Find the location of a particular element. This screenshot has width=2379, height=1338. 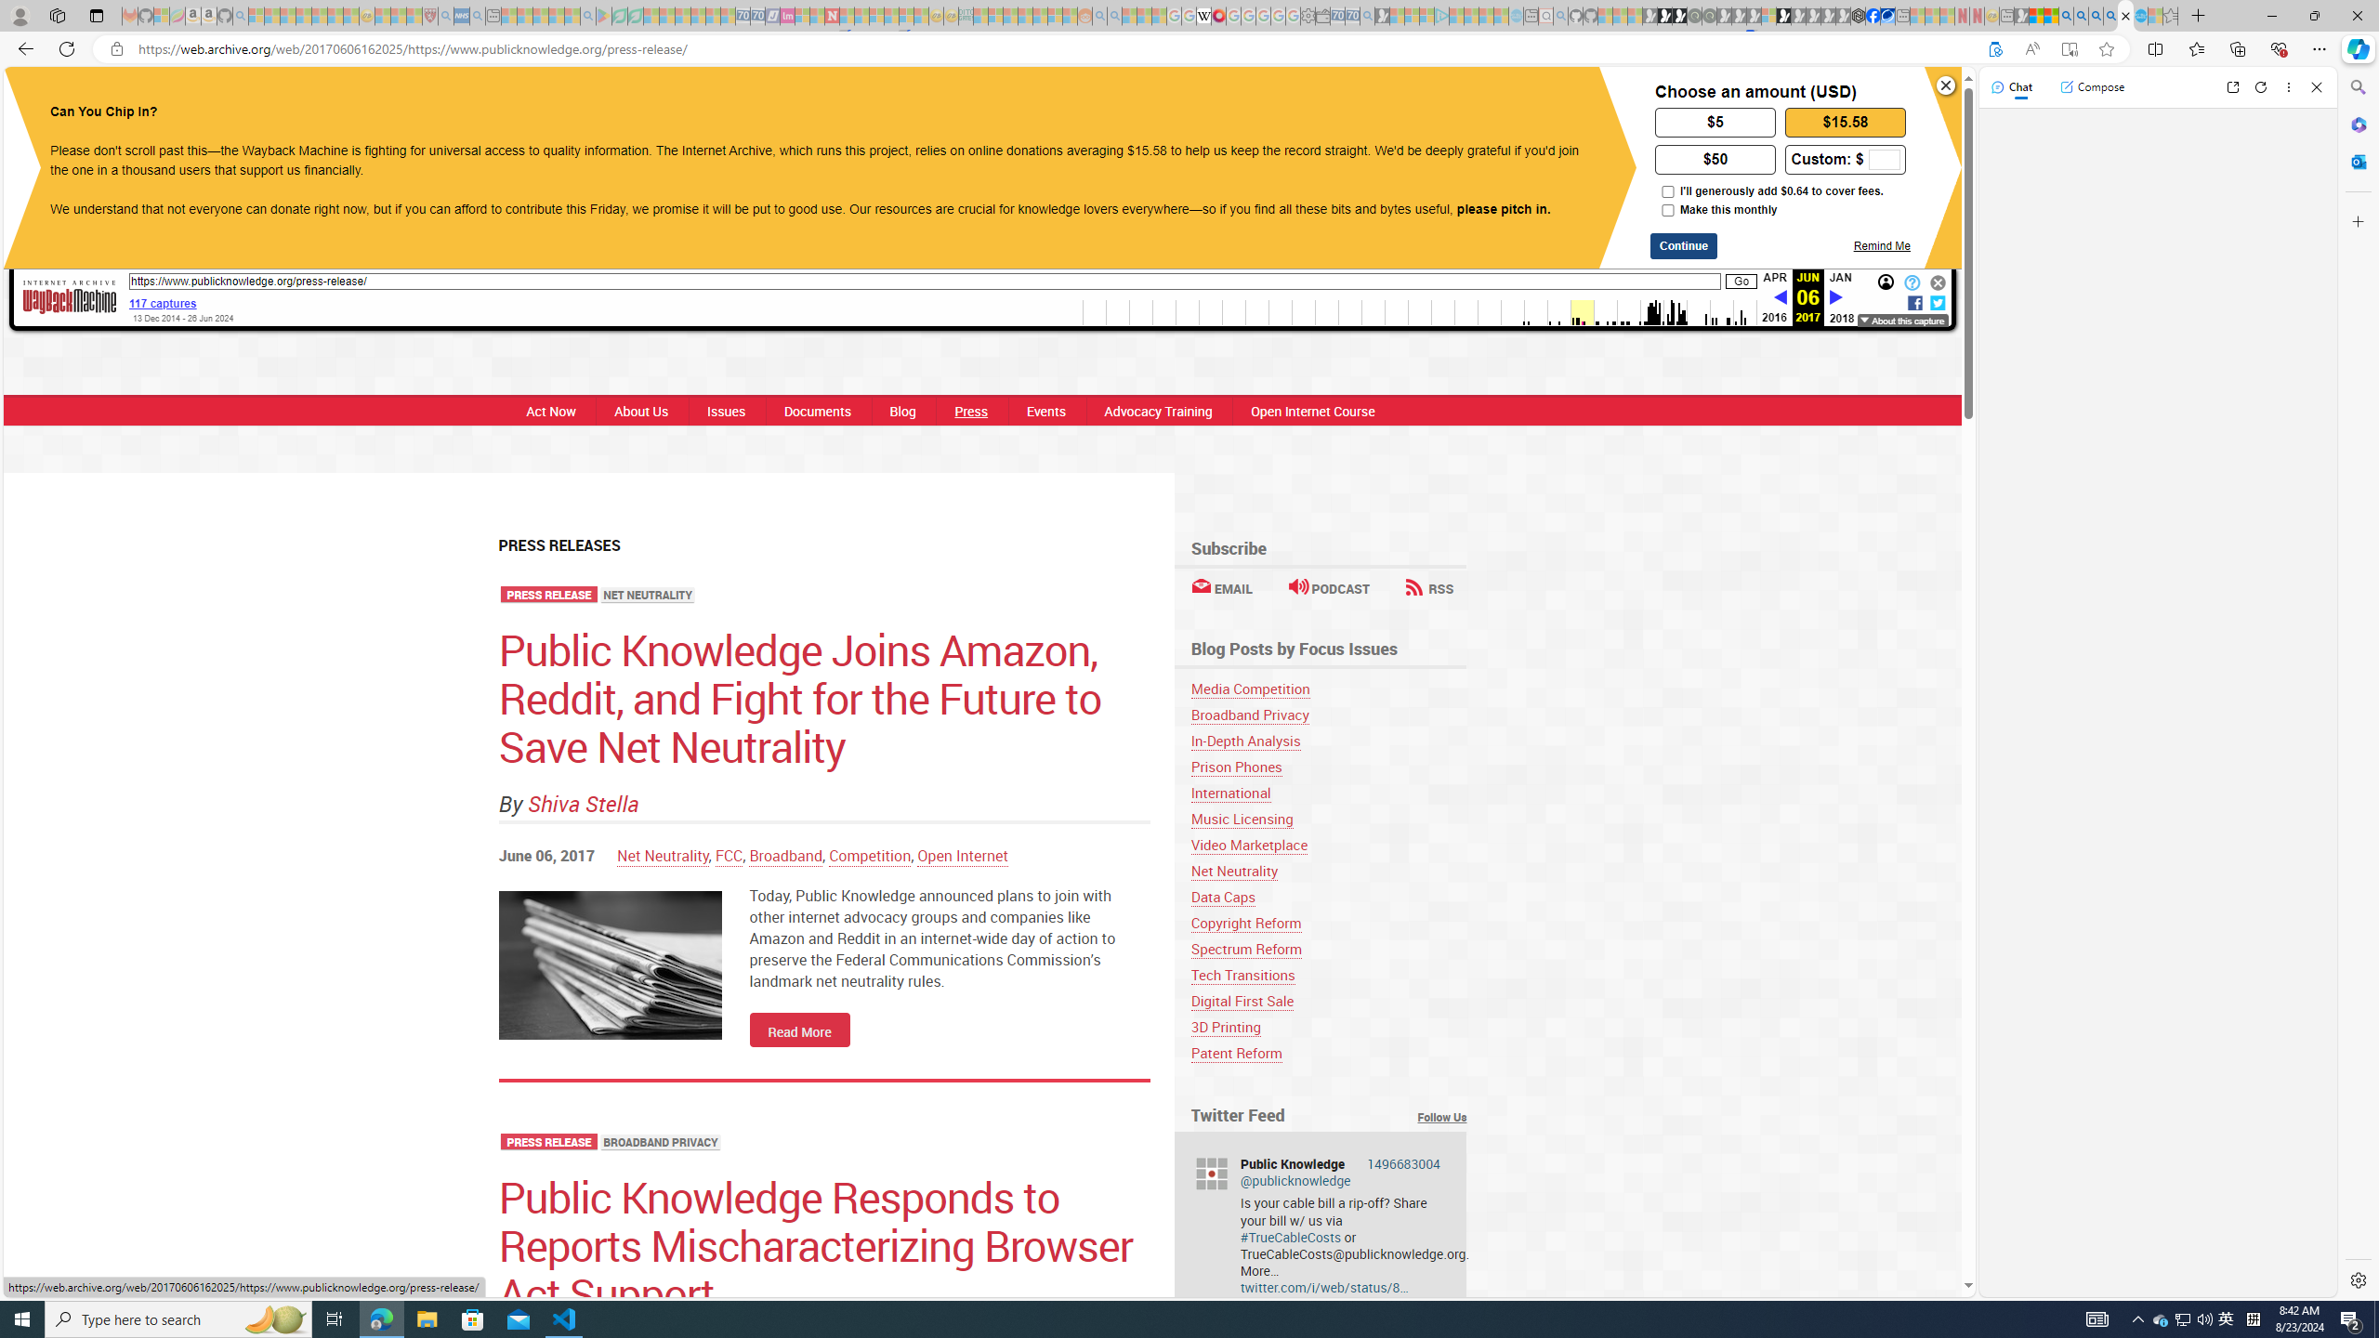

Media Competition is located at coordinates (1329, 689).